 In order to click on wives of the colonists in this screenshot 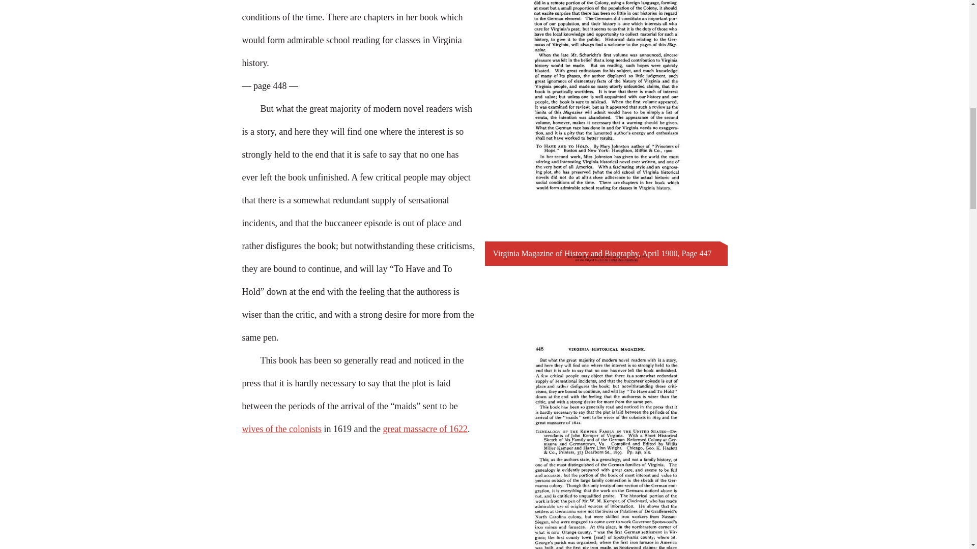, I will do `click(282, 429)`.